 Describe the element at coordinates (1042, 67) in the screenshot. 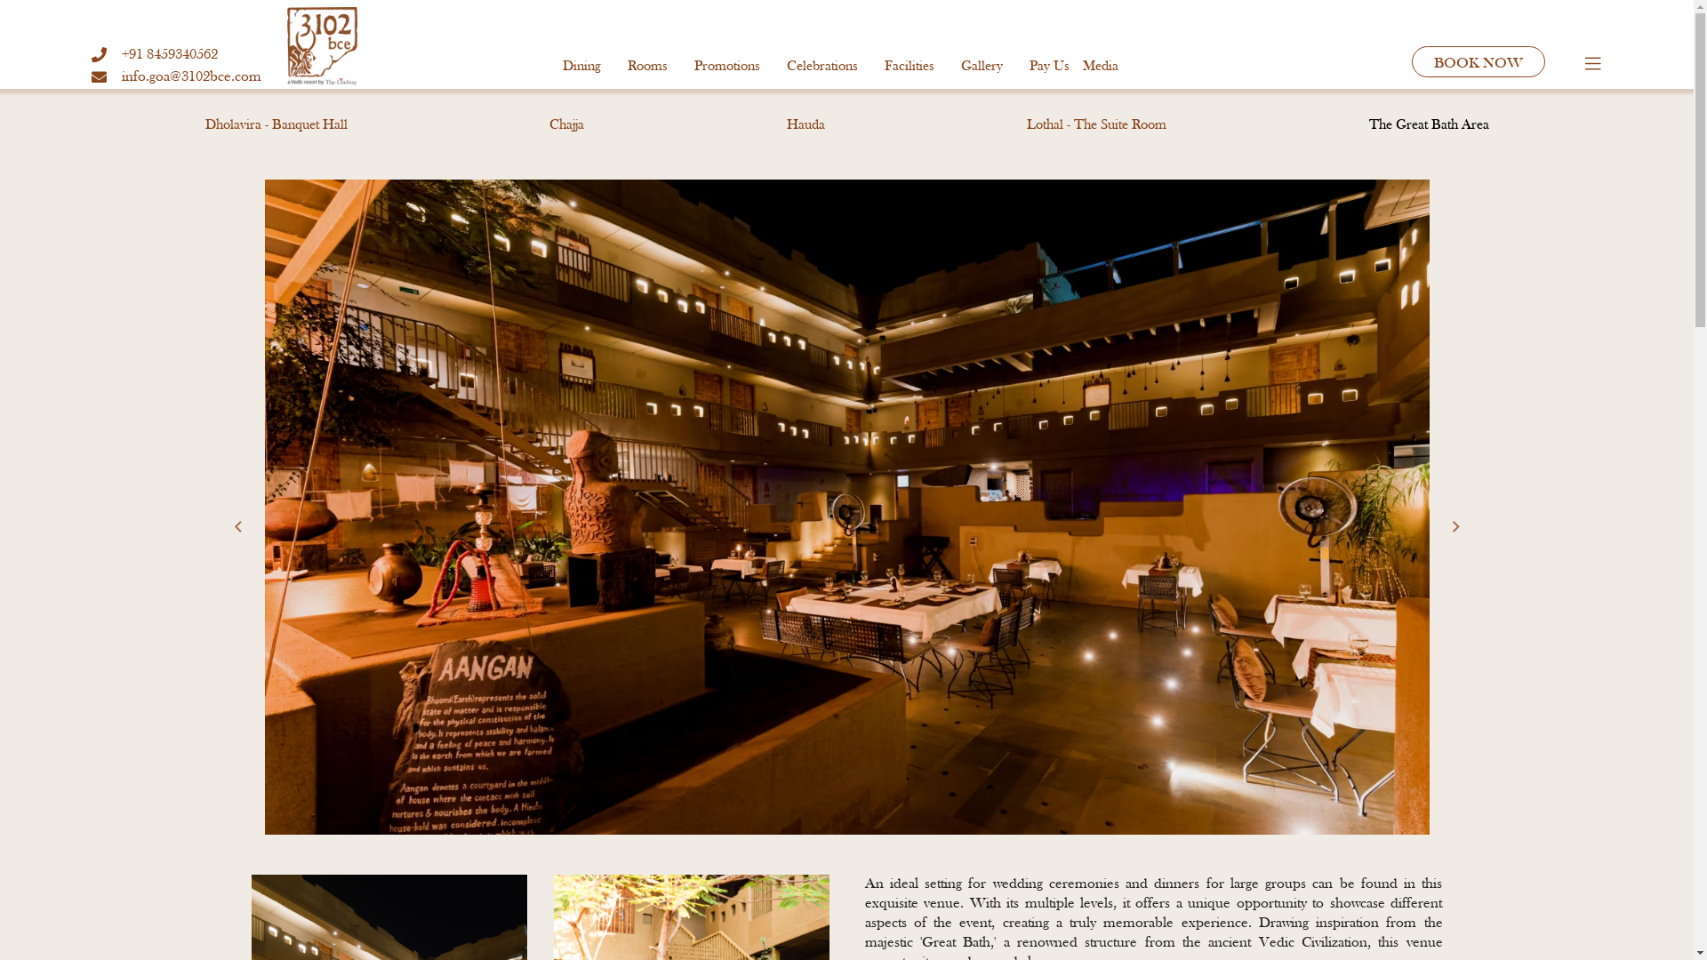

I see `Pay Us` at that location.